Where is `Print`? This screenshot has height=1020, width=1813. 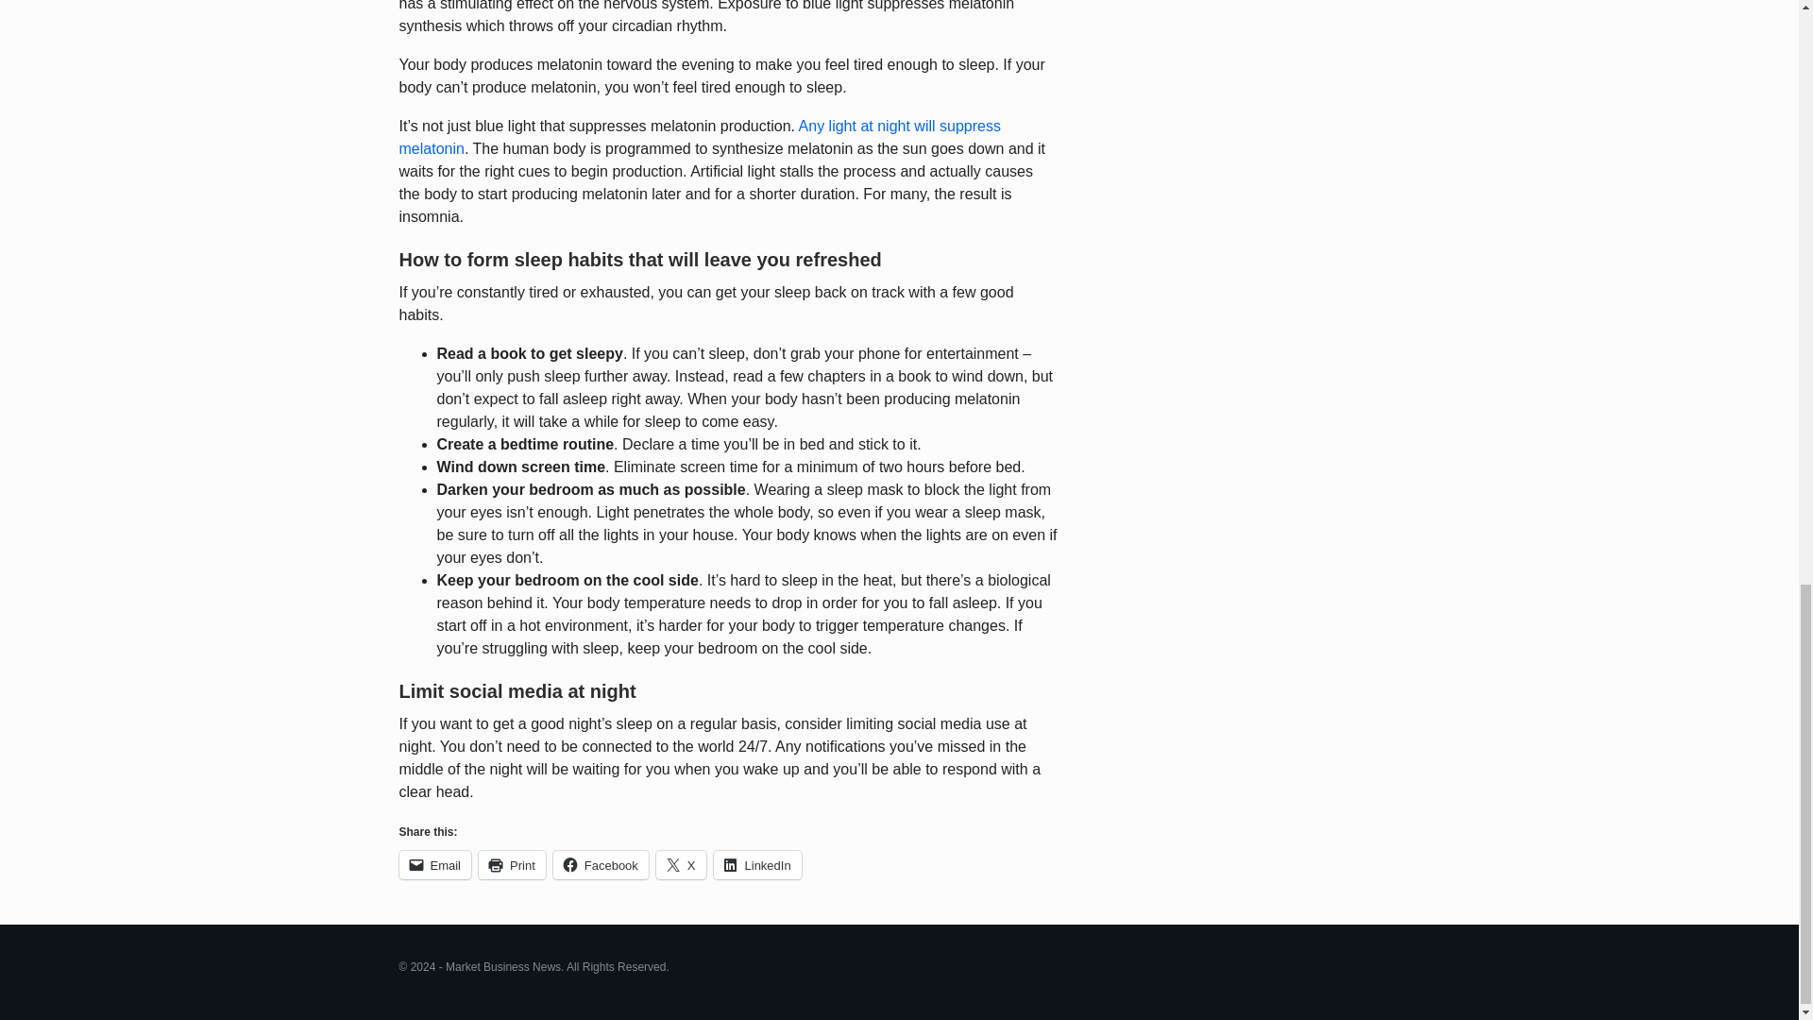
Print is located at coordinates (512, 864).